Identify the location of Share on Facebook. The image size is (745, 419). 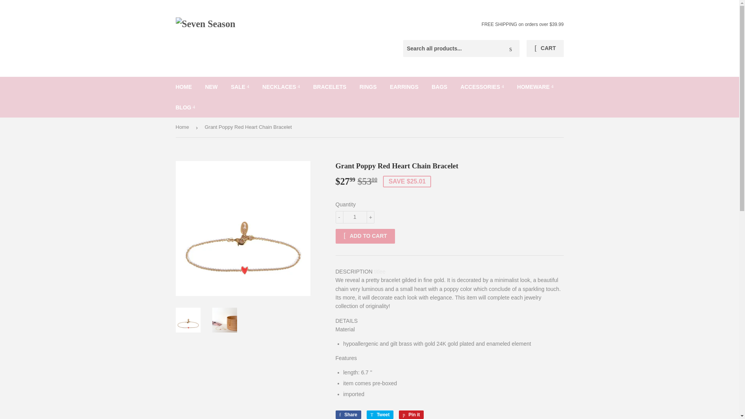
(348, 415).